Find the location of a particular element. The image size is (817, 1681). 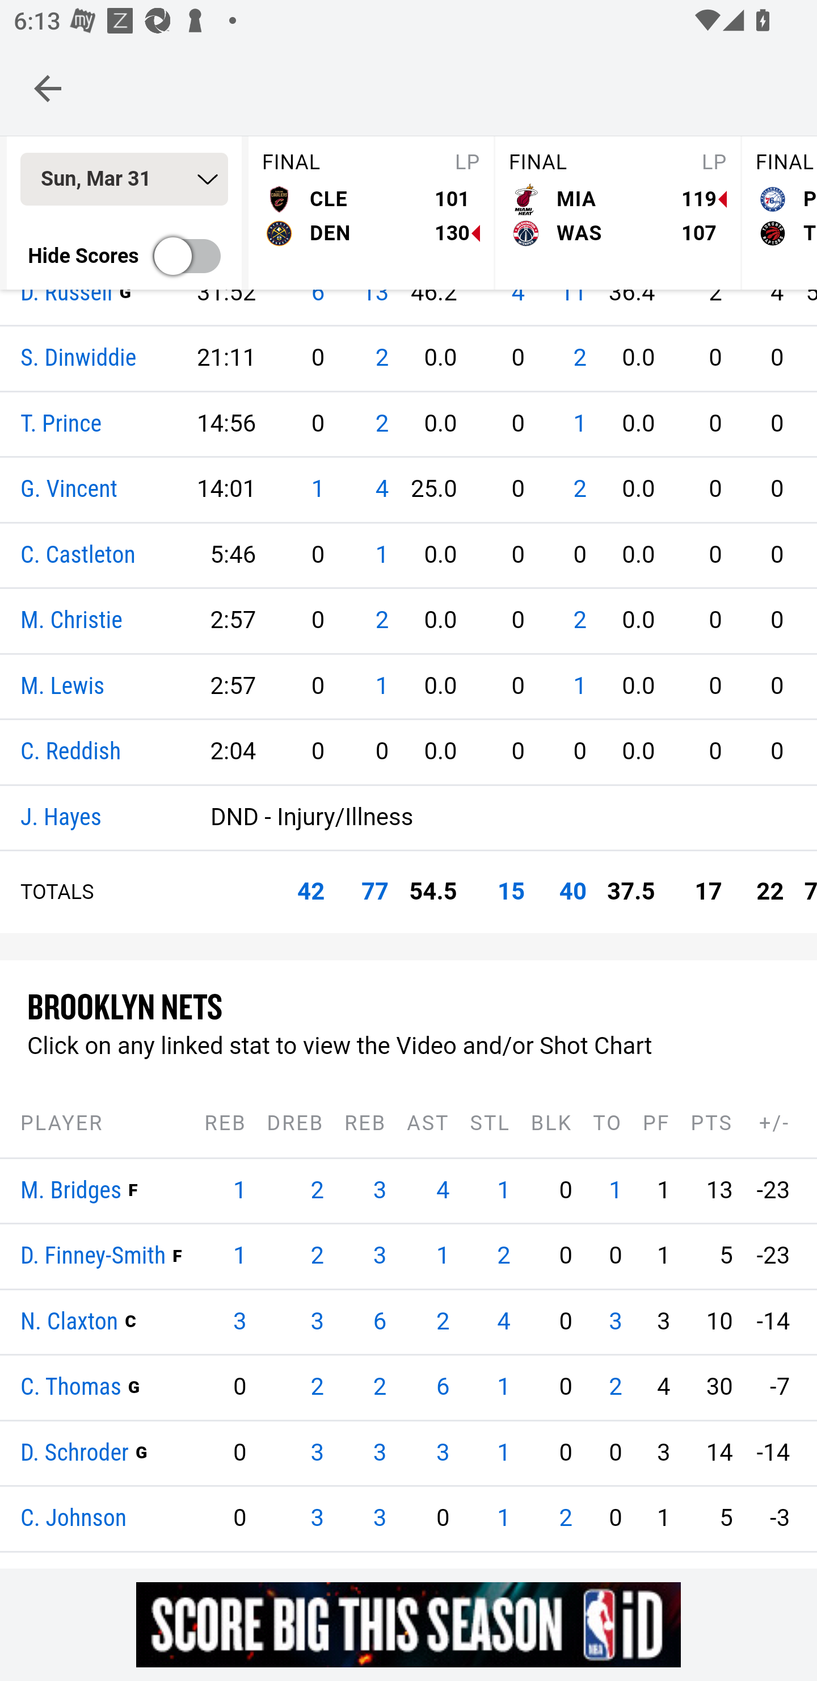

1 is located at coordinates (504, 1519).